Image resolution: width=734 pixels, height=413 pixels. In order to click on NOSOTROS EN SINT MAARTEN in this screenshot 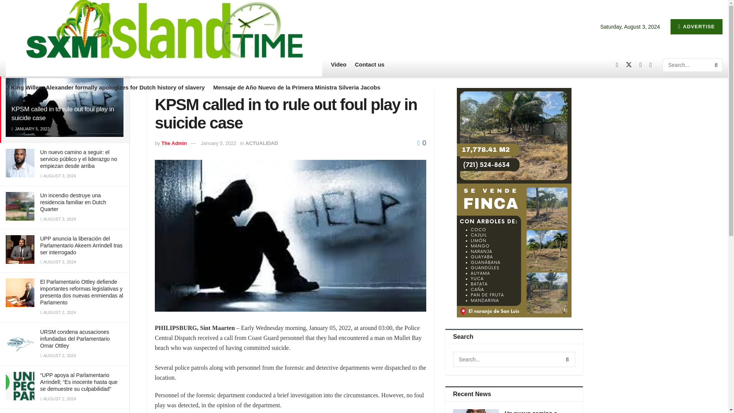, I will do `click(255, 64)`.